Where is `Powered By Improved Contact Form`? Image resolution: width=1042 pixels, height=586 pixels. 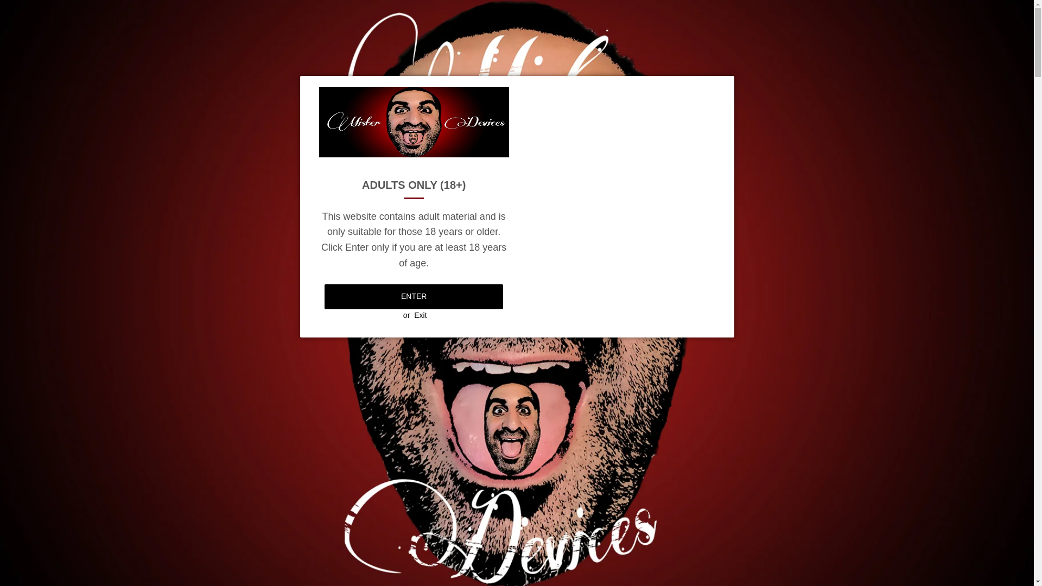 Powered By Improved Contact Form is located at coordinates (11, 317).